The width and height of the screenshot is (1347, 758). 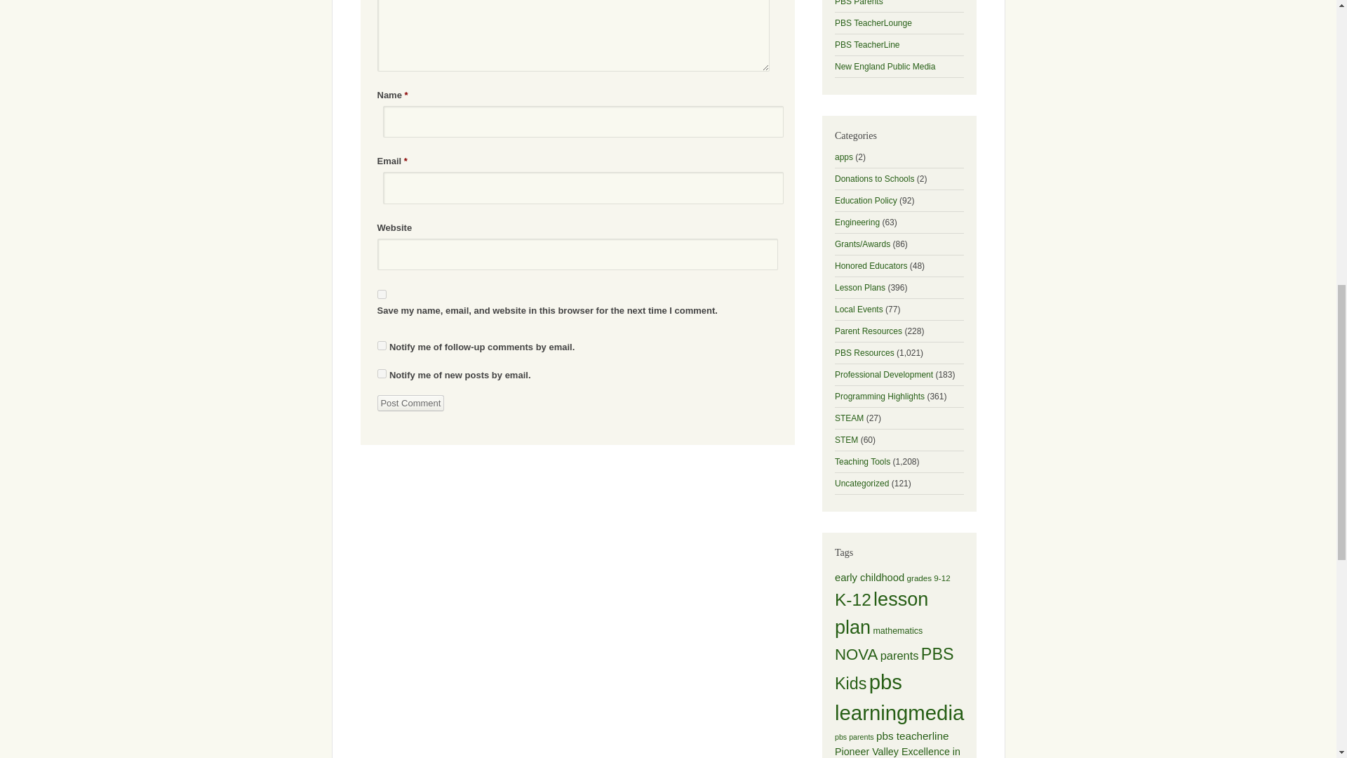 I want to click on yes, so click(x=382, y=293).